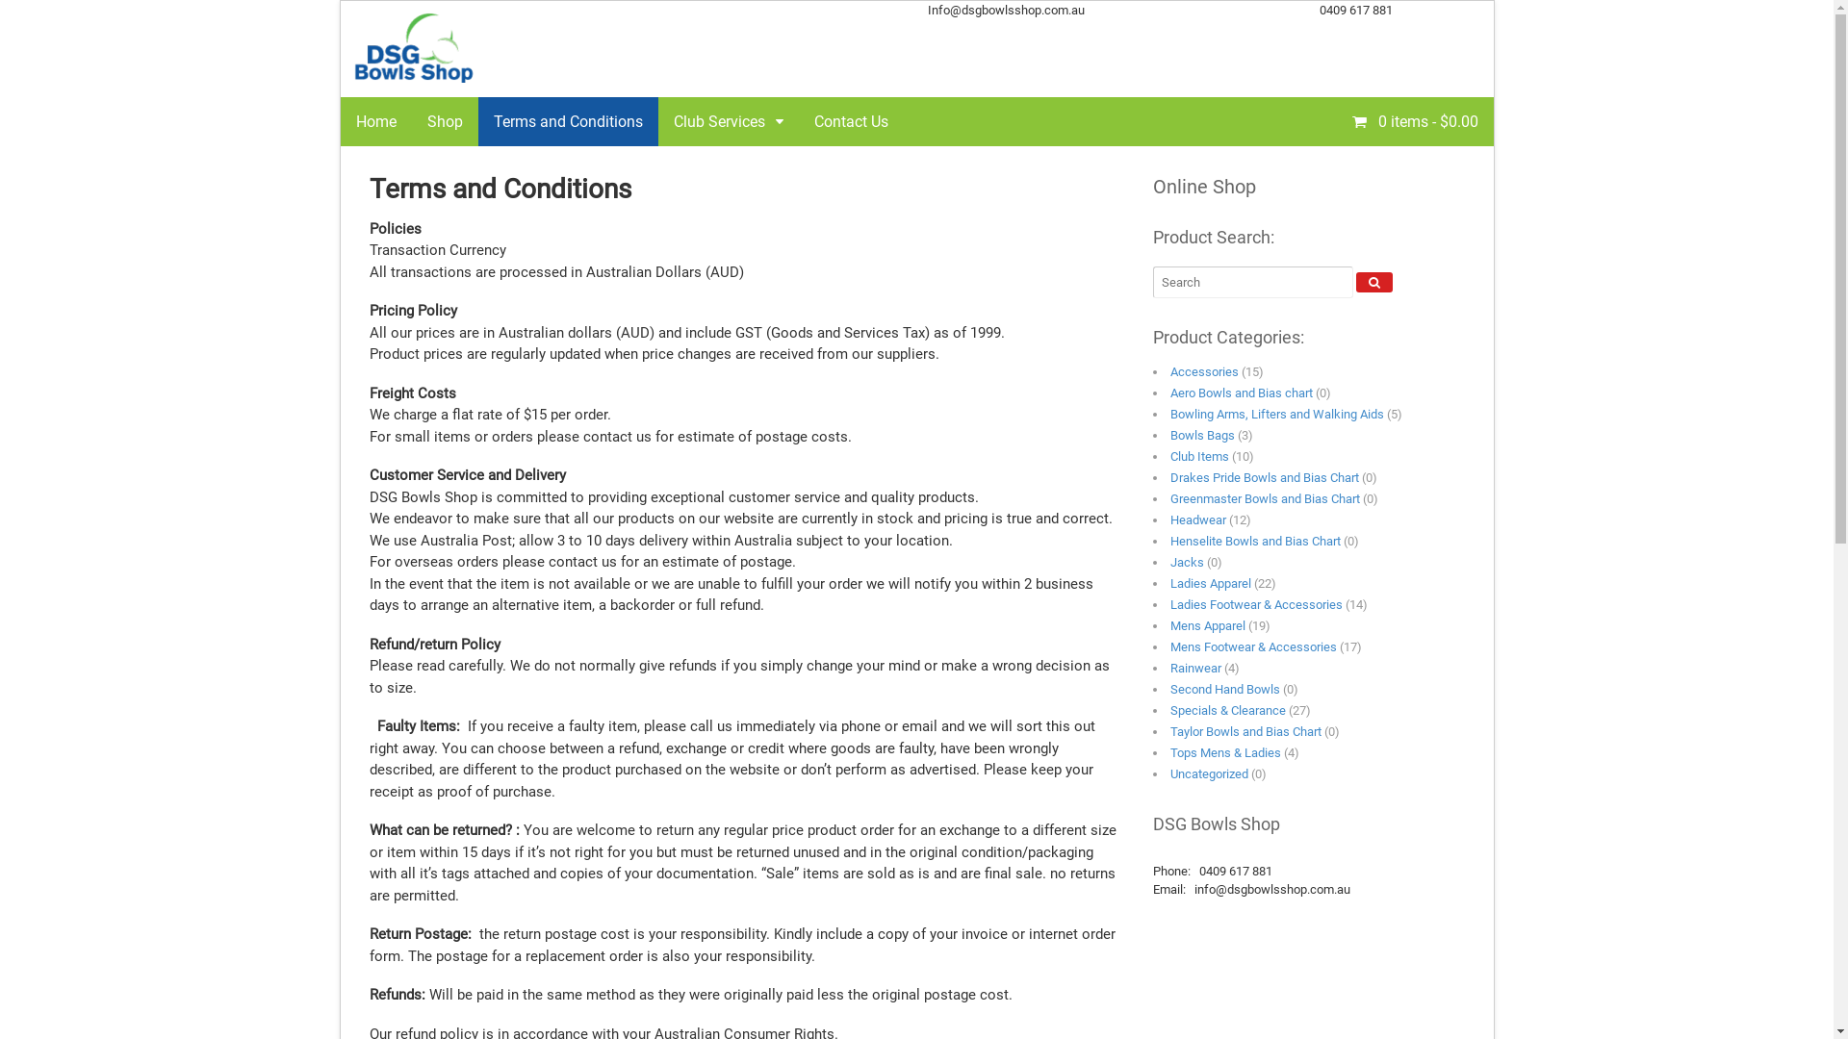 This screenshot has height=1039, width=1848. Describe the element at coordinates (1415, 120) in the screenshot. I see `0 items - $0.00` at that location.